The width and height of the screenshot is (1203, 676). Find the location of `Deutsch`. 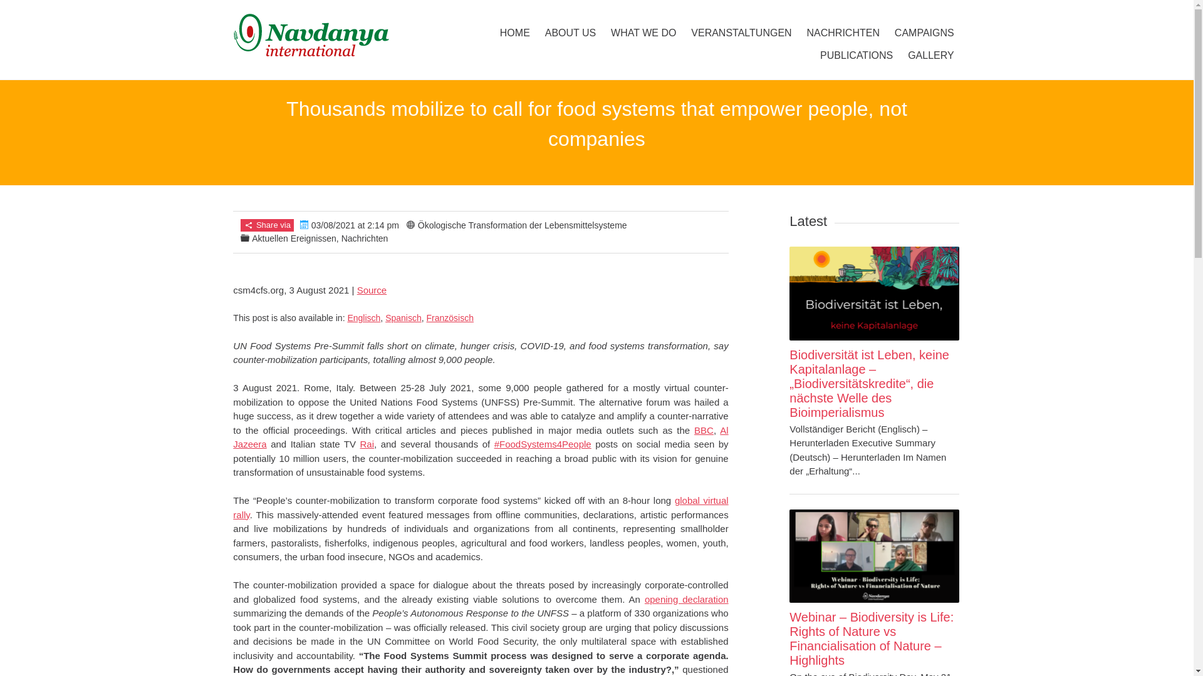

Deutsch is located at coordinates (303, 13).